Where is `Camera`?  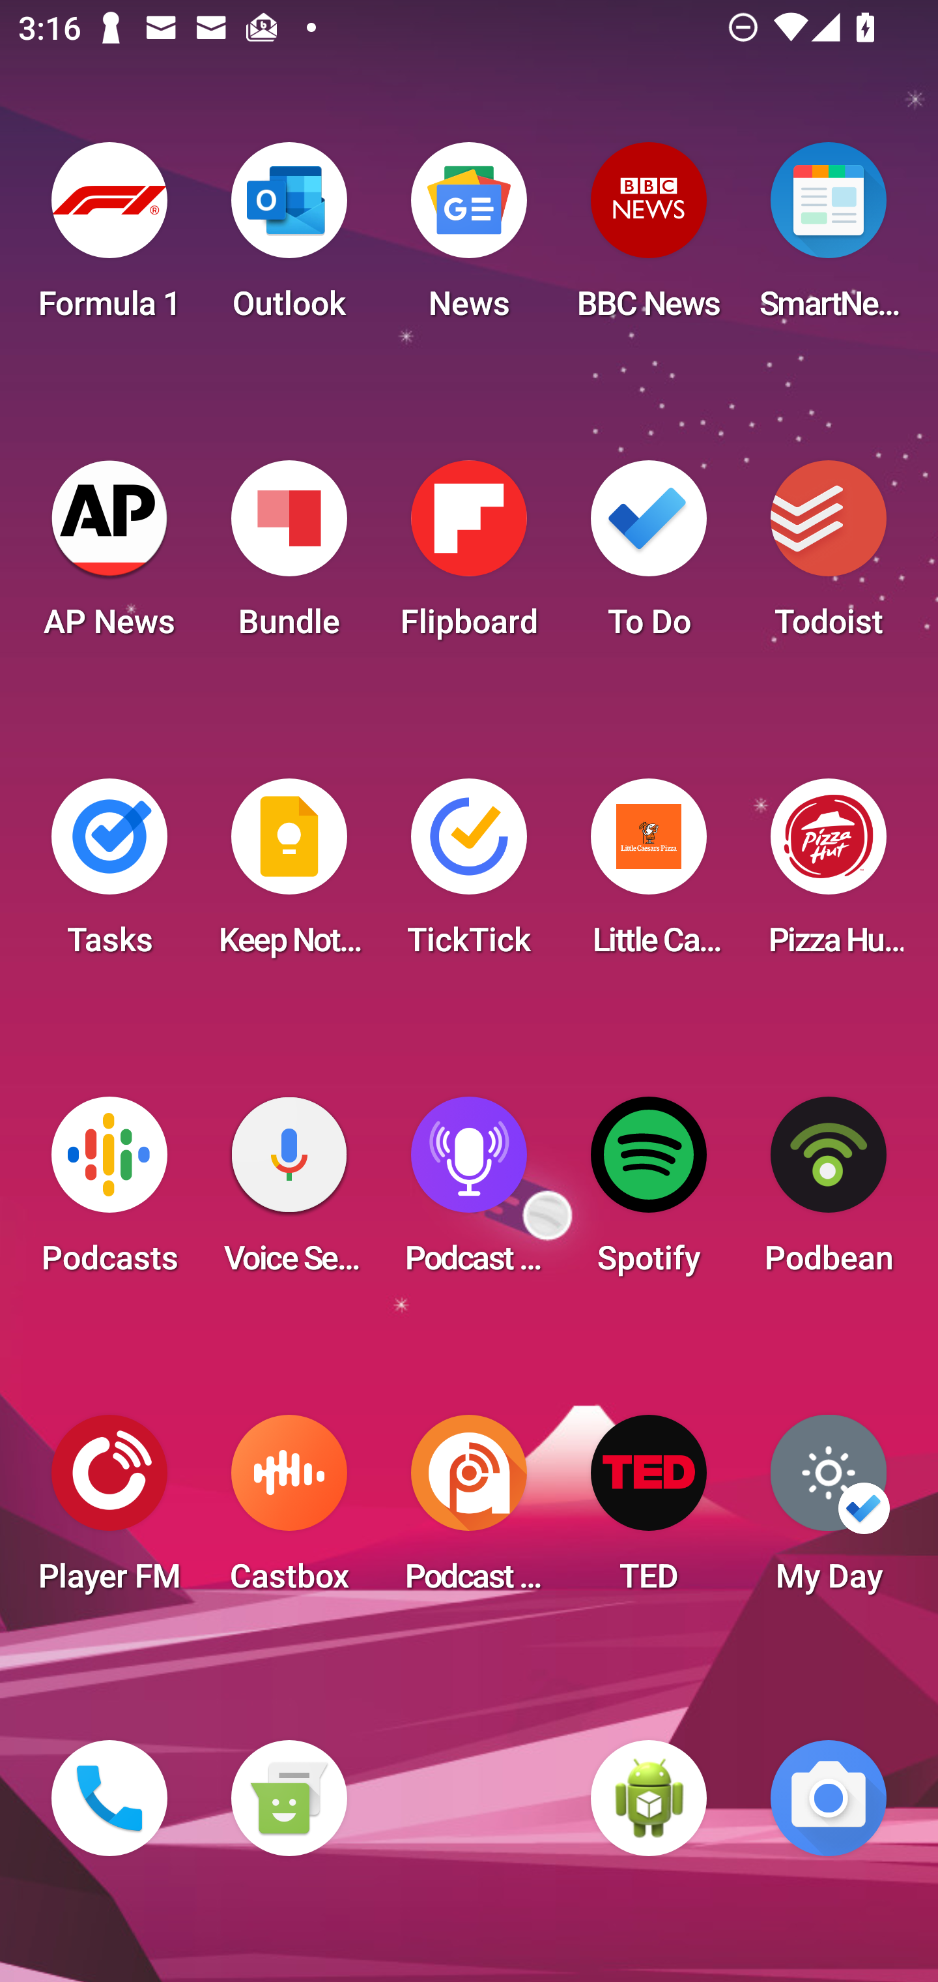 Camera is located at coordinates (829, 1798).